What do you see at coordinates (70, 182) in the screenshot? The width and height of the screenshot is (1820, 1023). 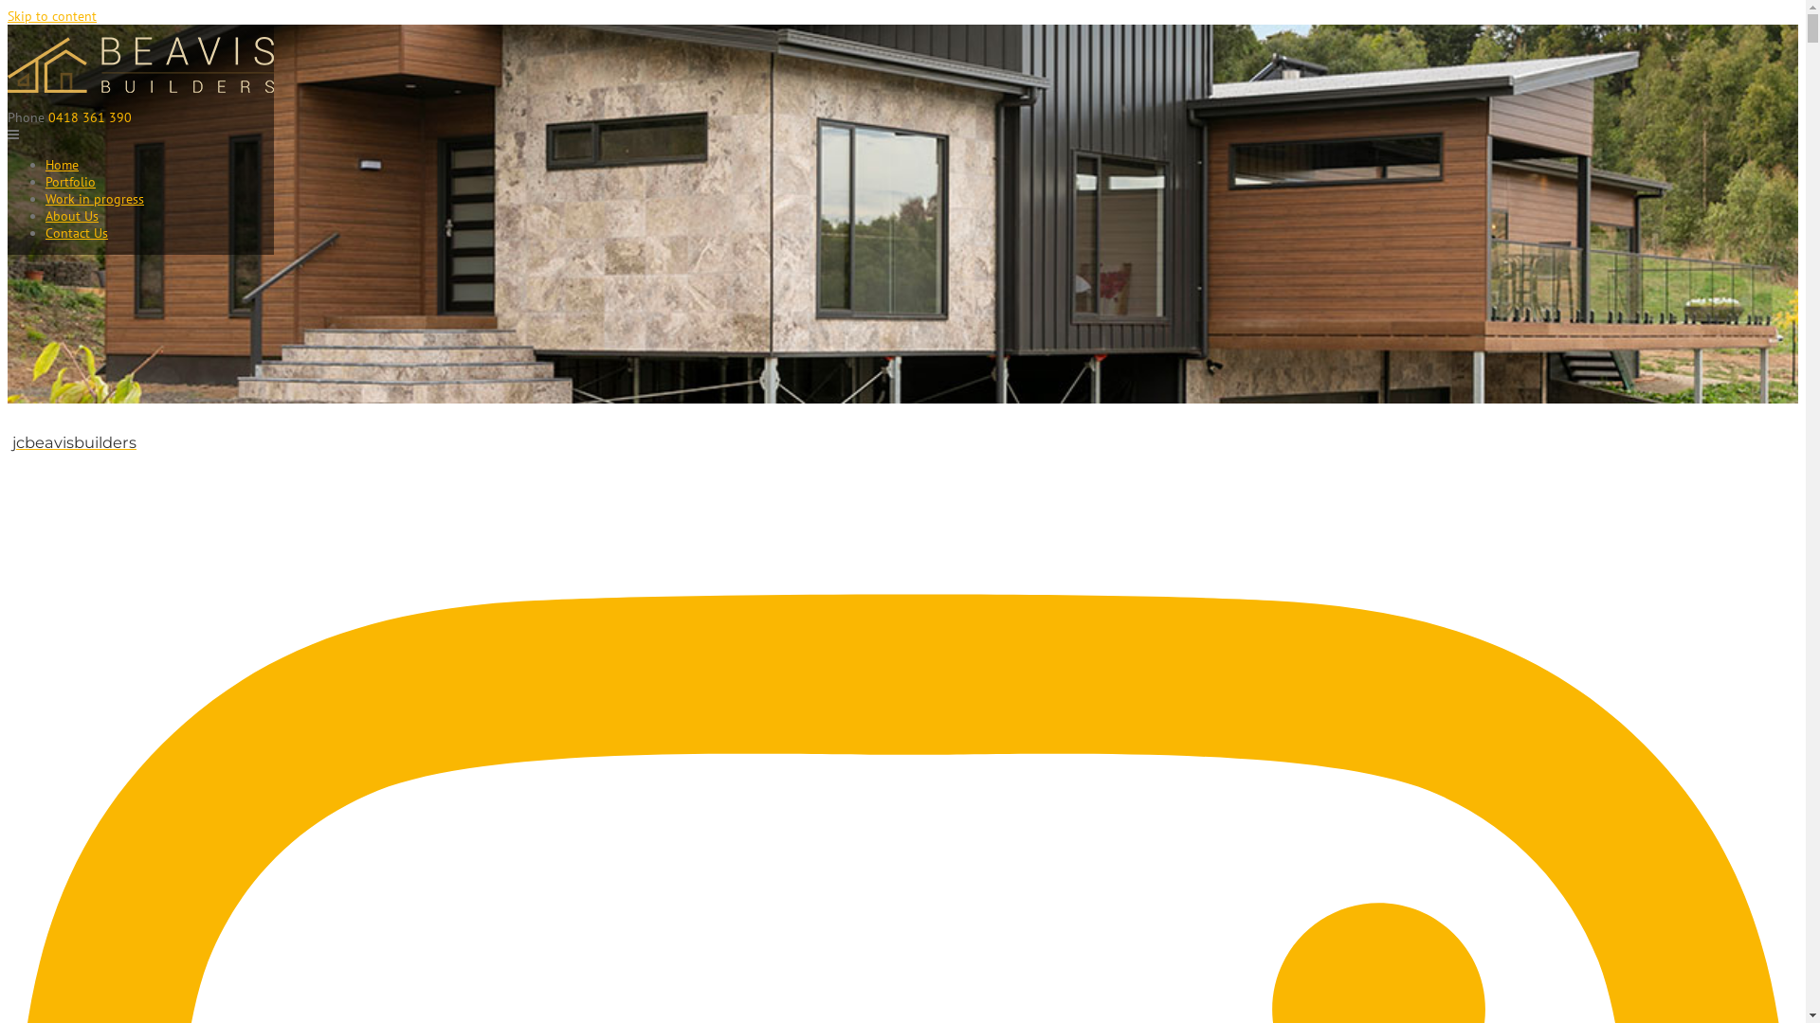 I see `Portfolio` at bounding box center [70, 182].